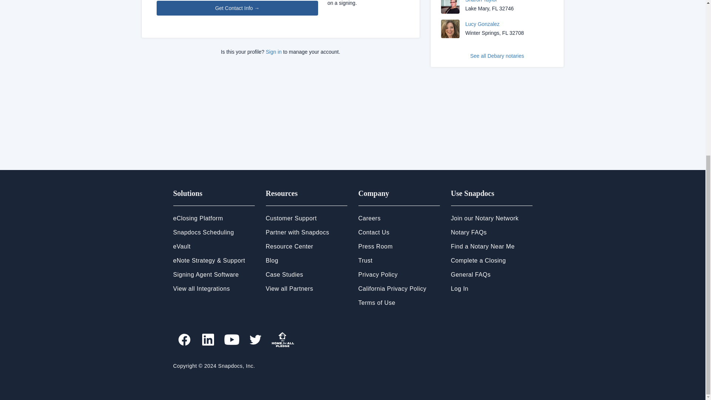 This screenshot has width=711, height=400. Describe the element at coordinates (297, 232) in the screenshot. I see `Partner with Snapdocs` at that location.